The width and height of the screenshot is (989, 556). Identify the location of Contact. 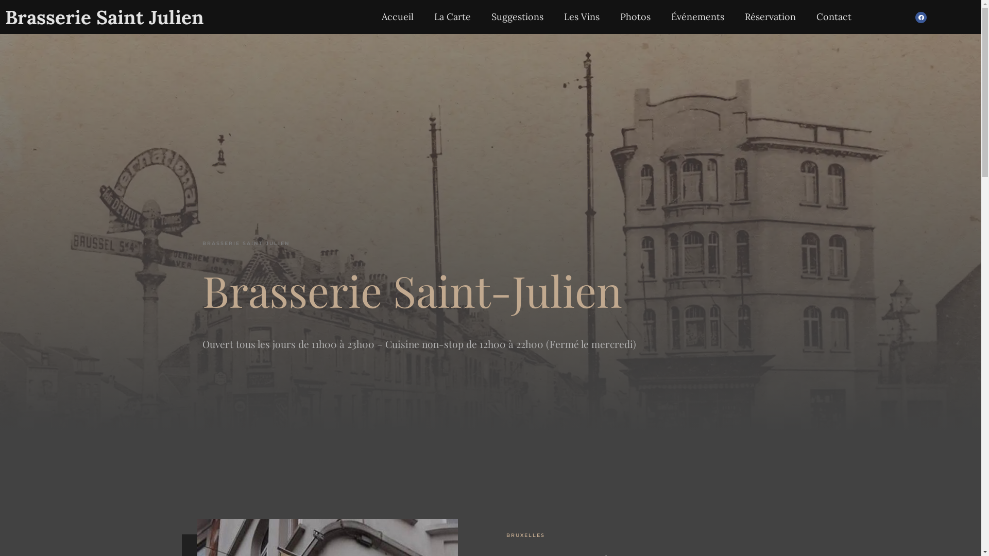
(834, 17).